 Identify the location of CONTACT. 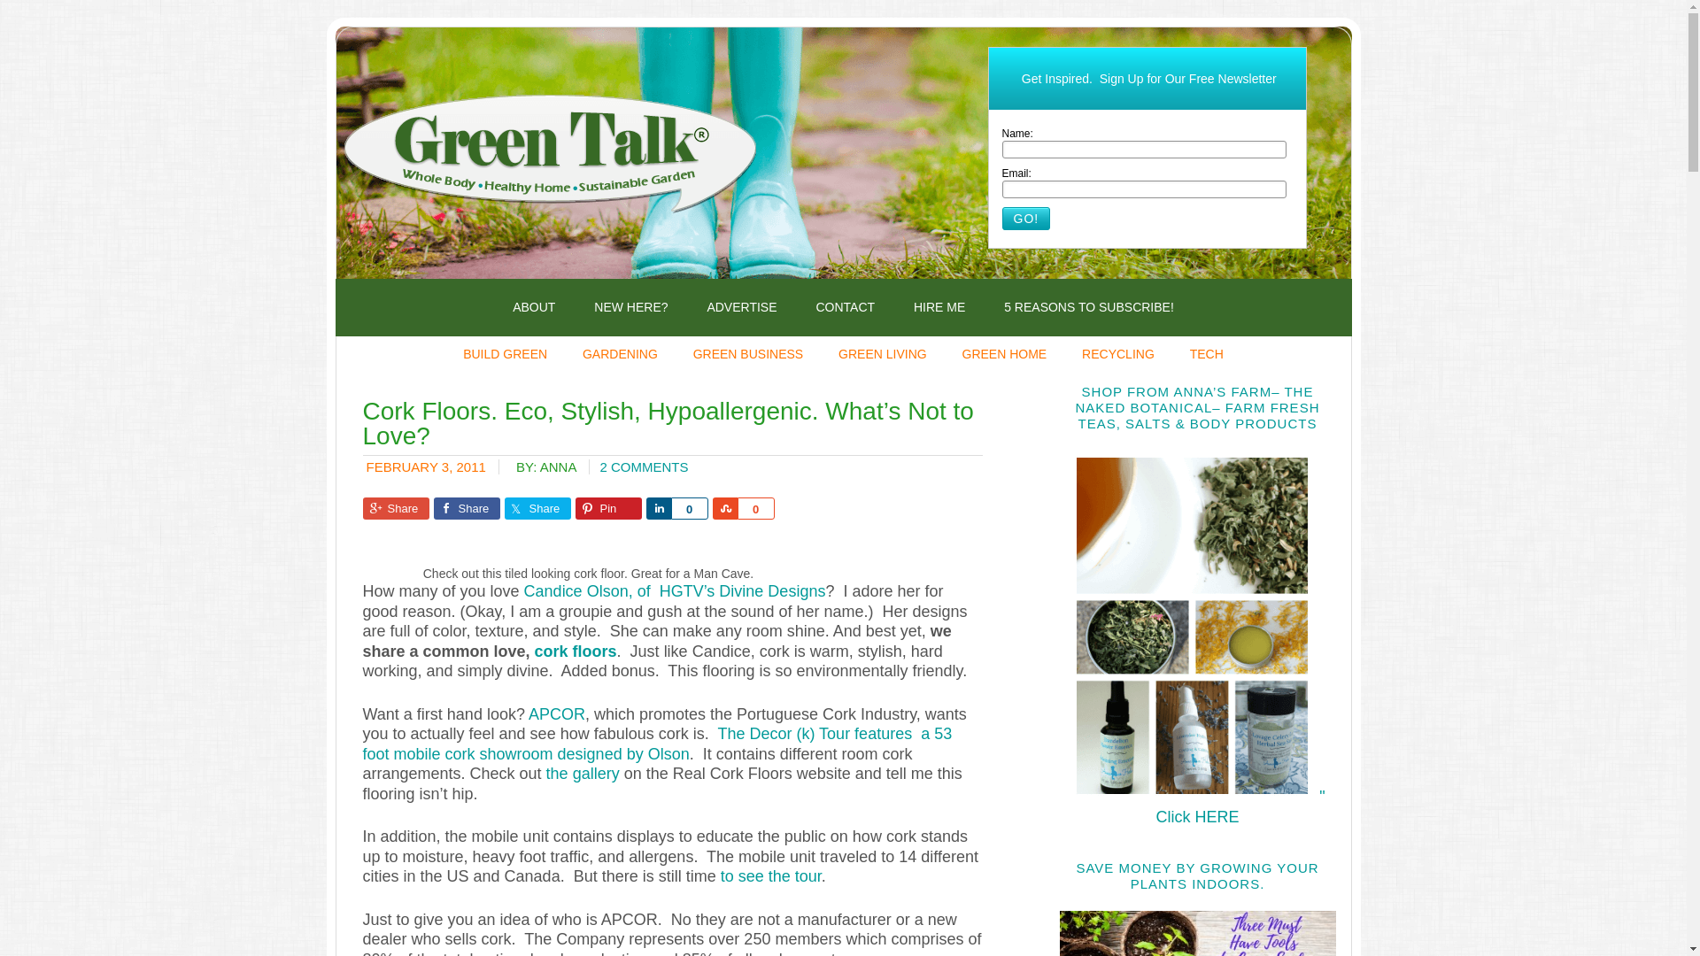
(845, 308).